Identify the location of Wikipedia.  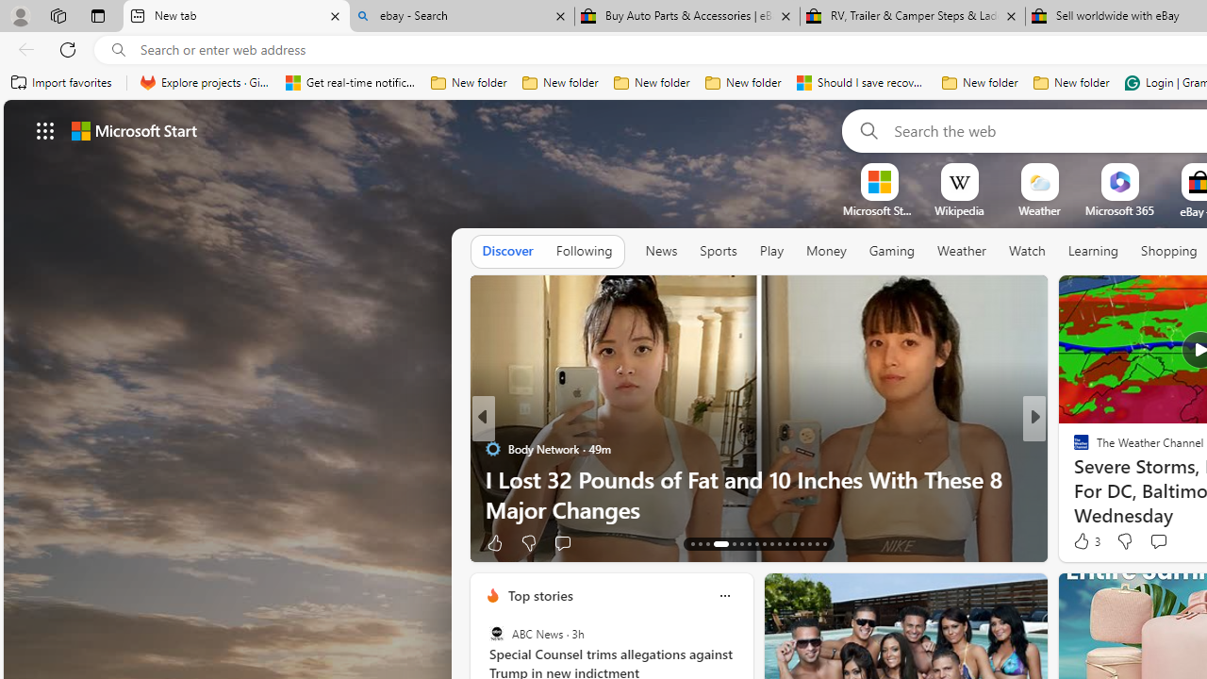
(959, 210).